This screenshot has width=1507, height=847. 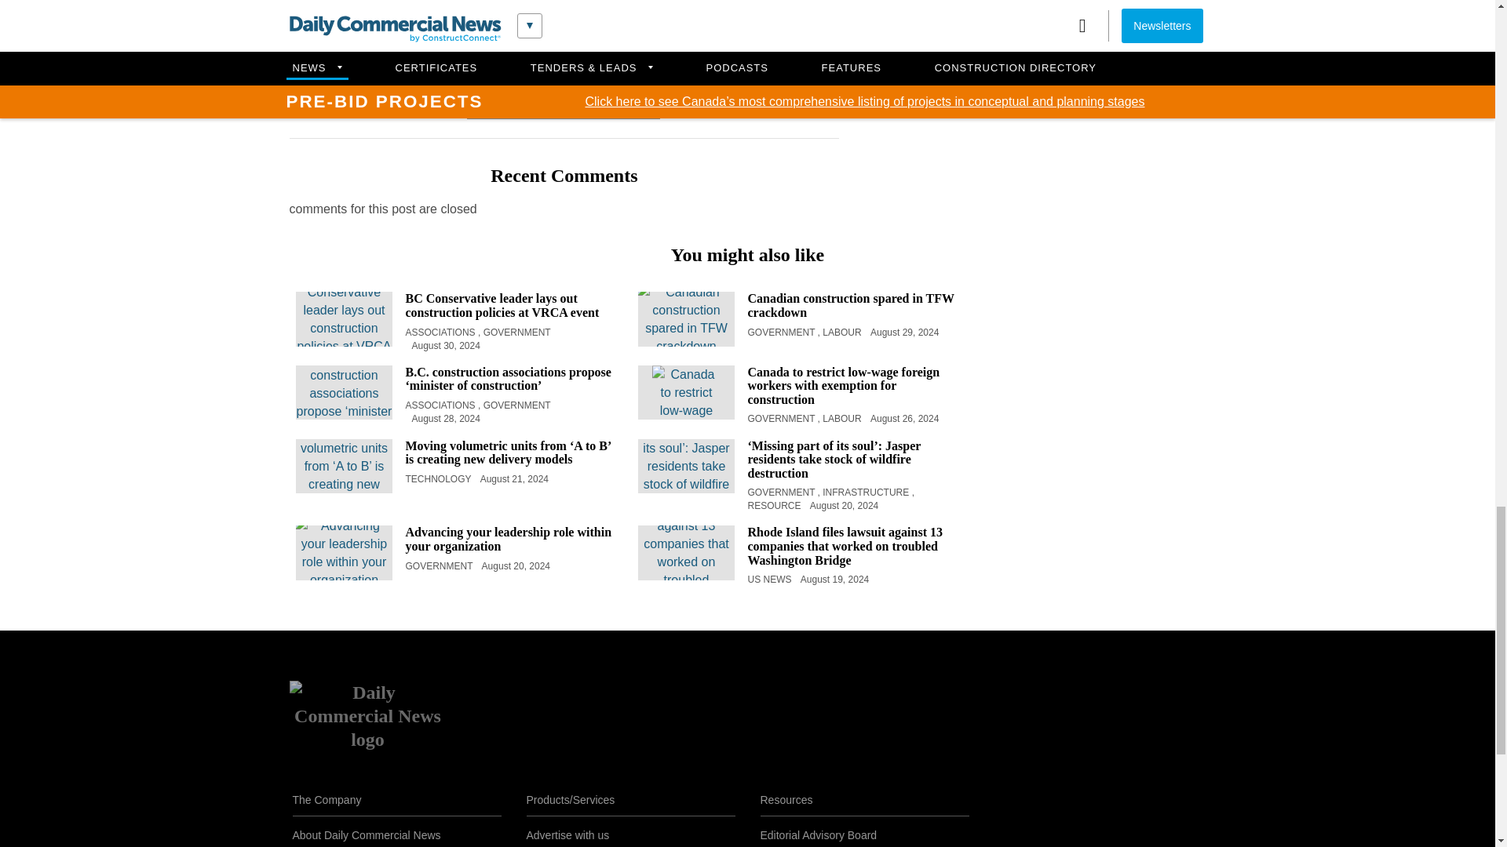 What do you see at coordinates (640, 106) in the screenshot?
I see `Print` at bounding box center [640, 106].